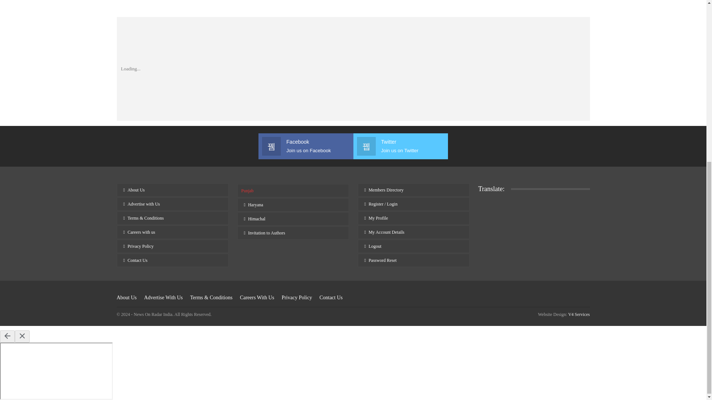 This screenshot has height=400, width=712. Describe the element at coordinates (413, 240) in the screenshot. I see `Advertise with Us` at that location.